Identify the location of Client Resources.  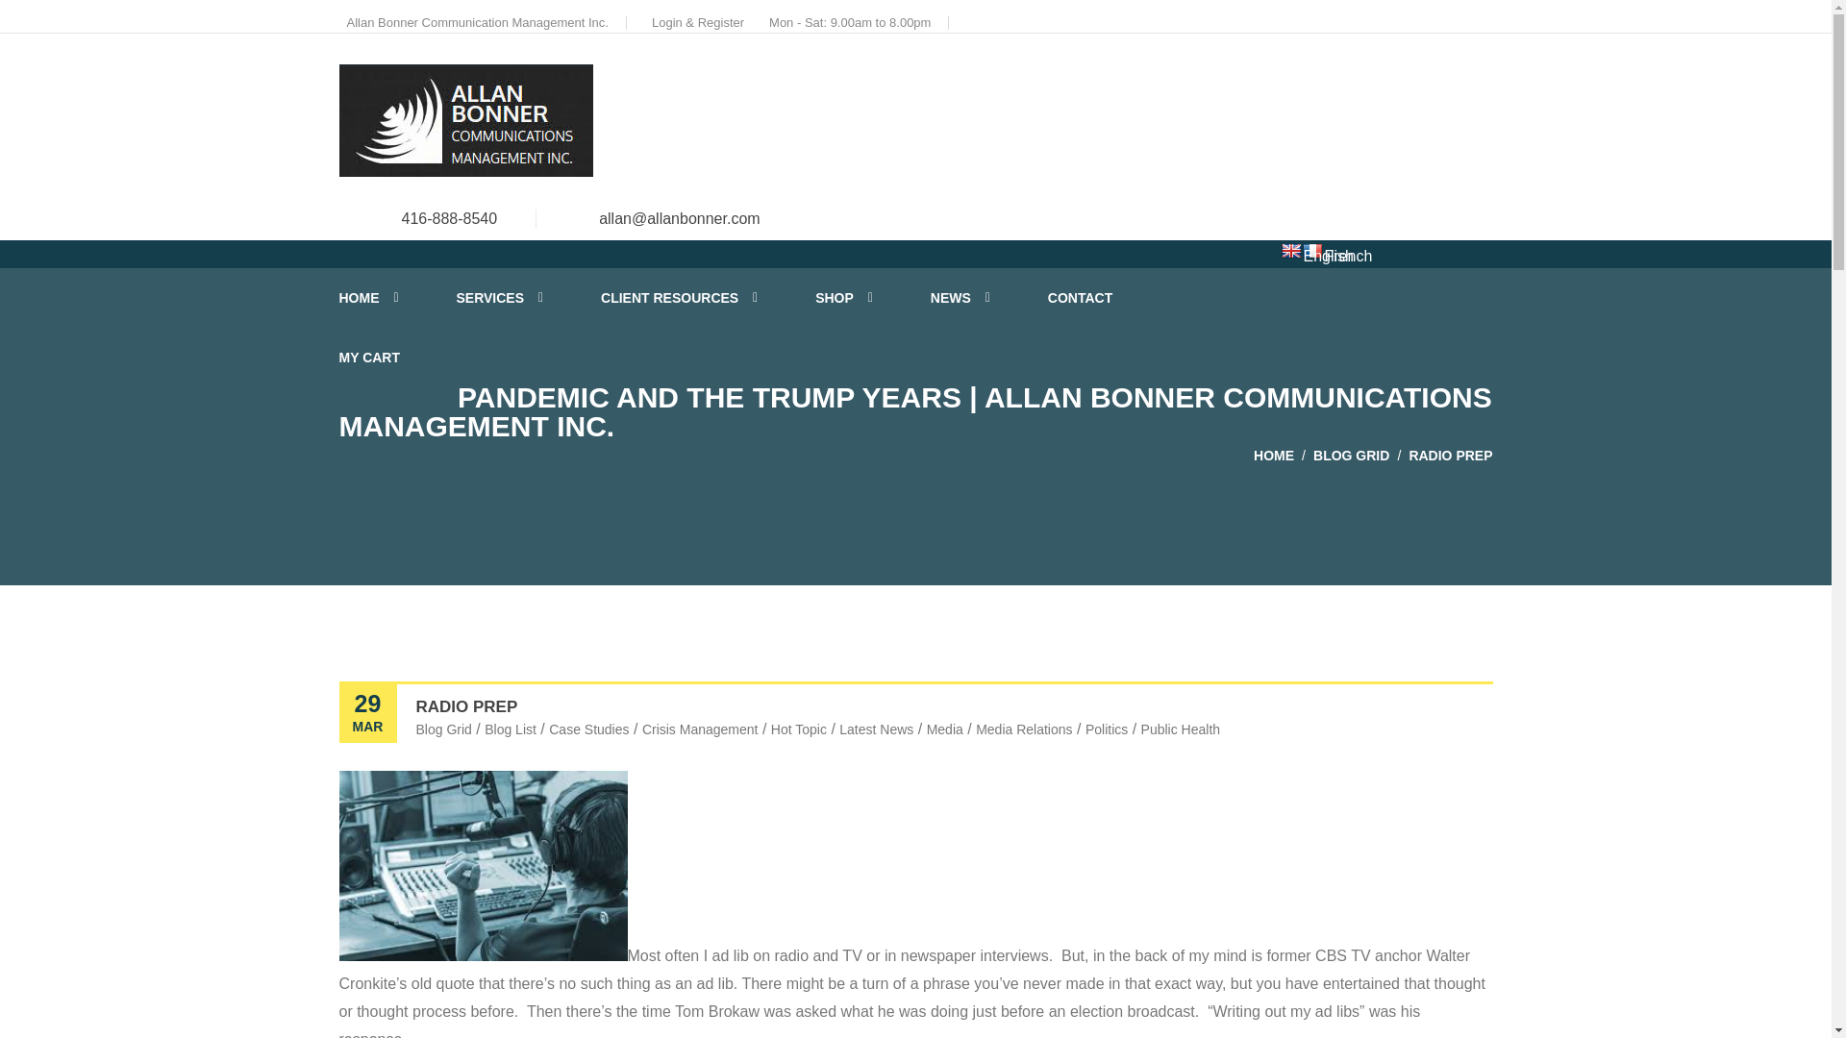
(679, 298).